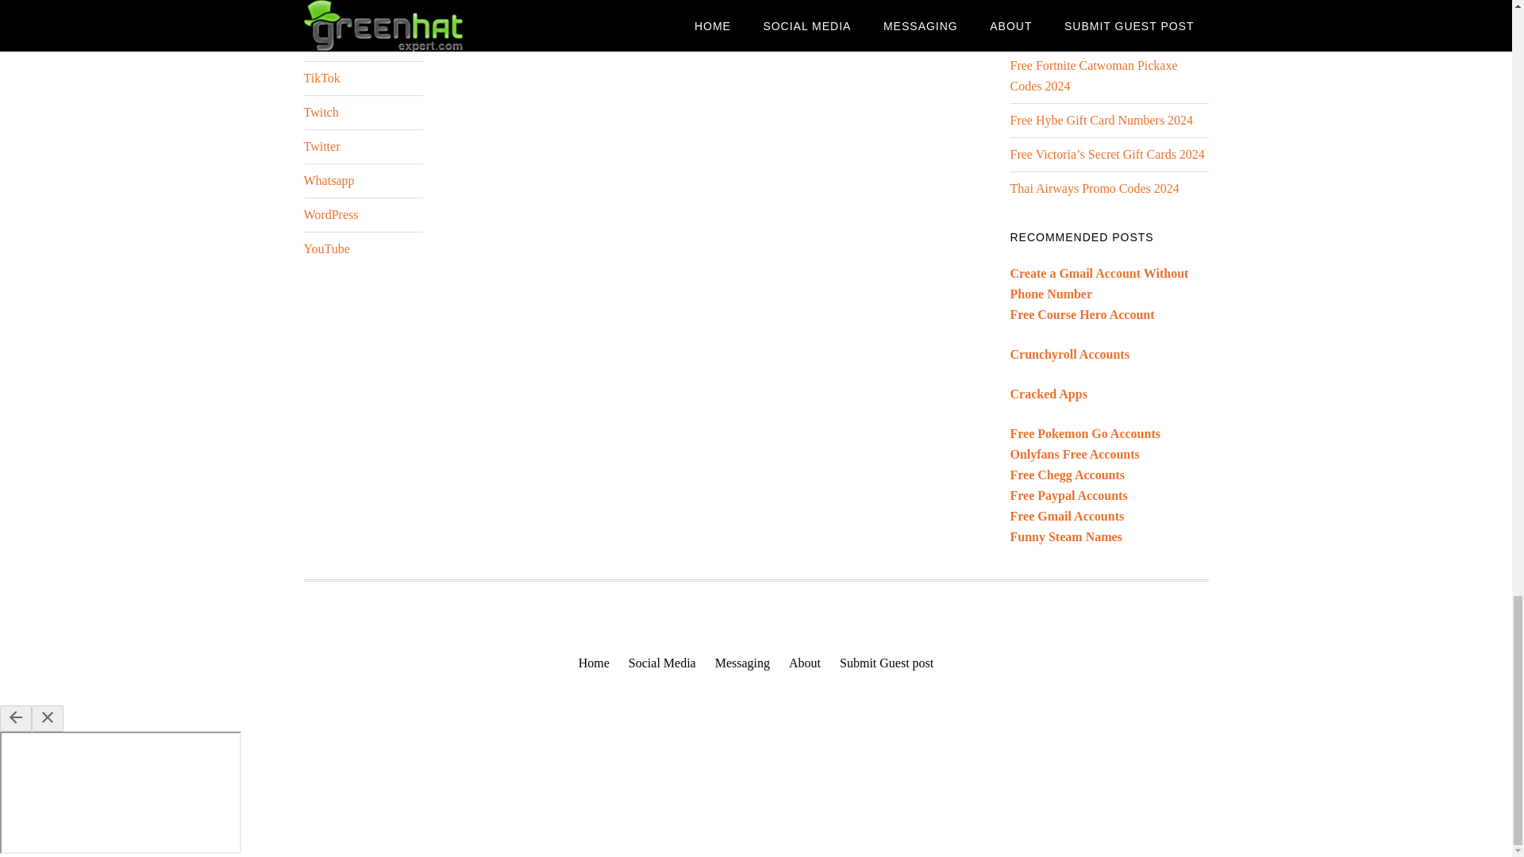 The height and width of the screenshot is (857, 1524). I want to click on Free Bass Pro Shops Gift Cards 2024, so click(1104, 2).